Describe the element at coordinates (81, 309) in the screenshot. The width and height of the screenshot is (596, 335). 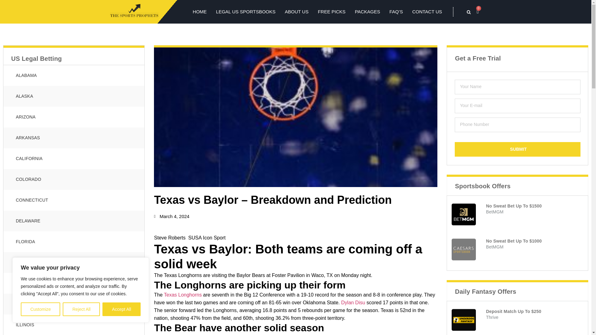
I see `Reject All` at that location.